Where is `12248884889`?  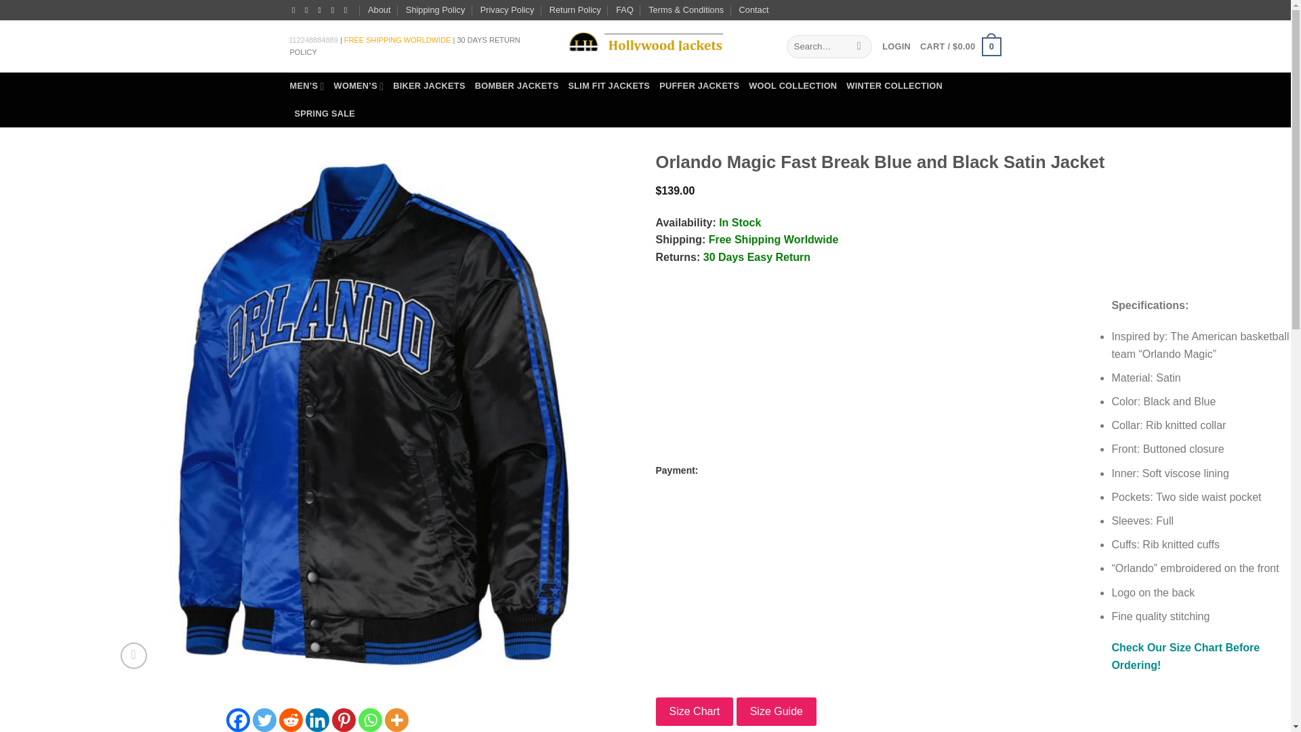 12248884889 is located at coordinates (316, 39).